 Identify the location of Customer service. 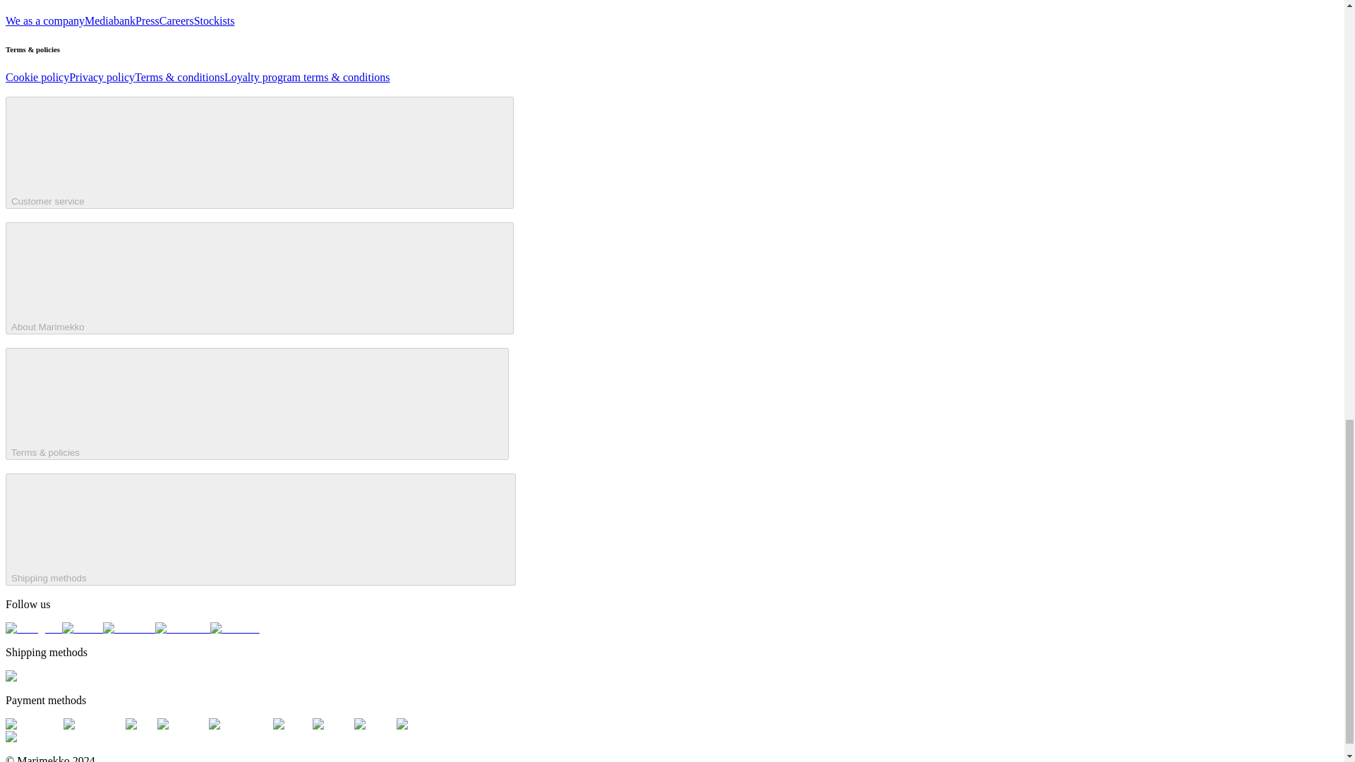
(259, 152).